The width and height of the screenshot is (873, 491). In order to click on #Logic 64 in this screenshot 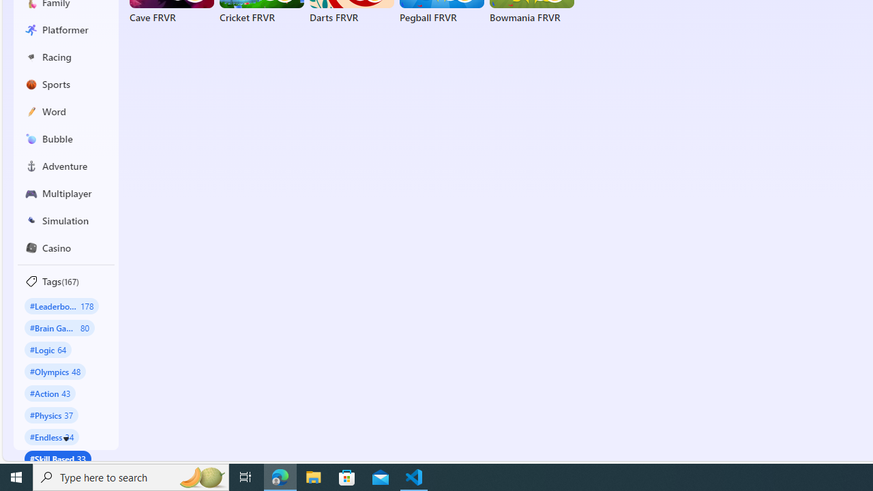, I will do `click(48, 349)`.